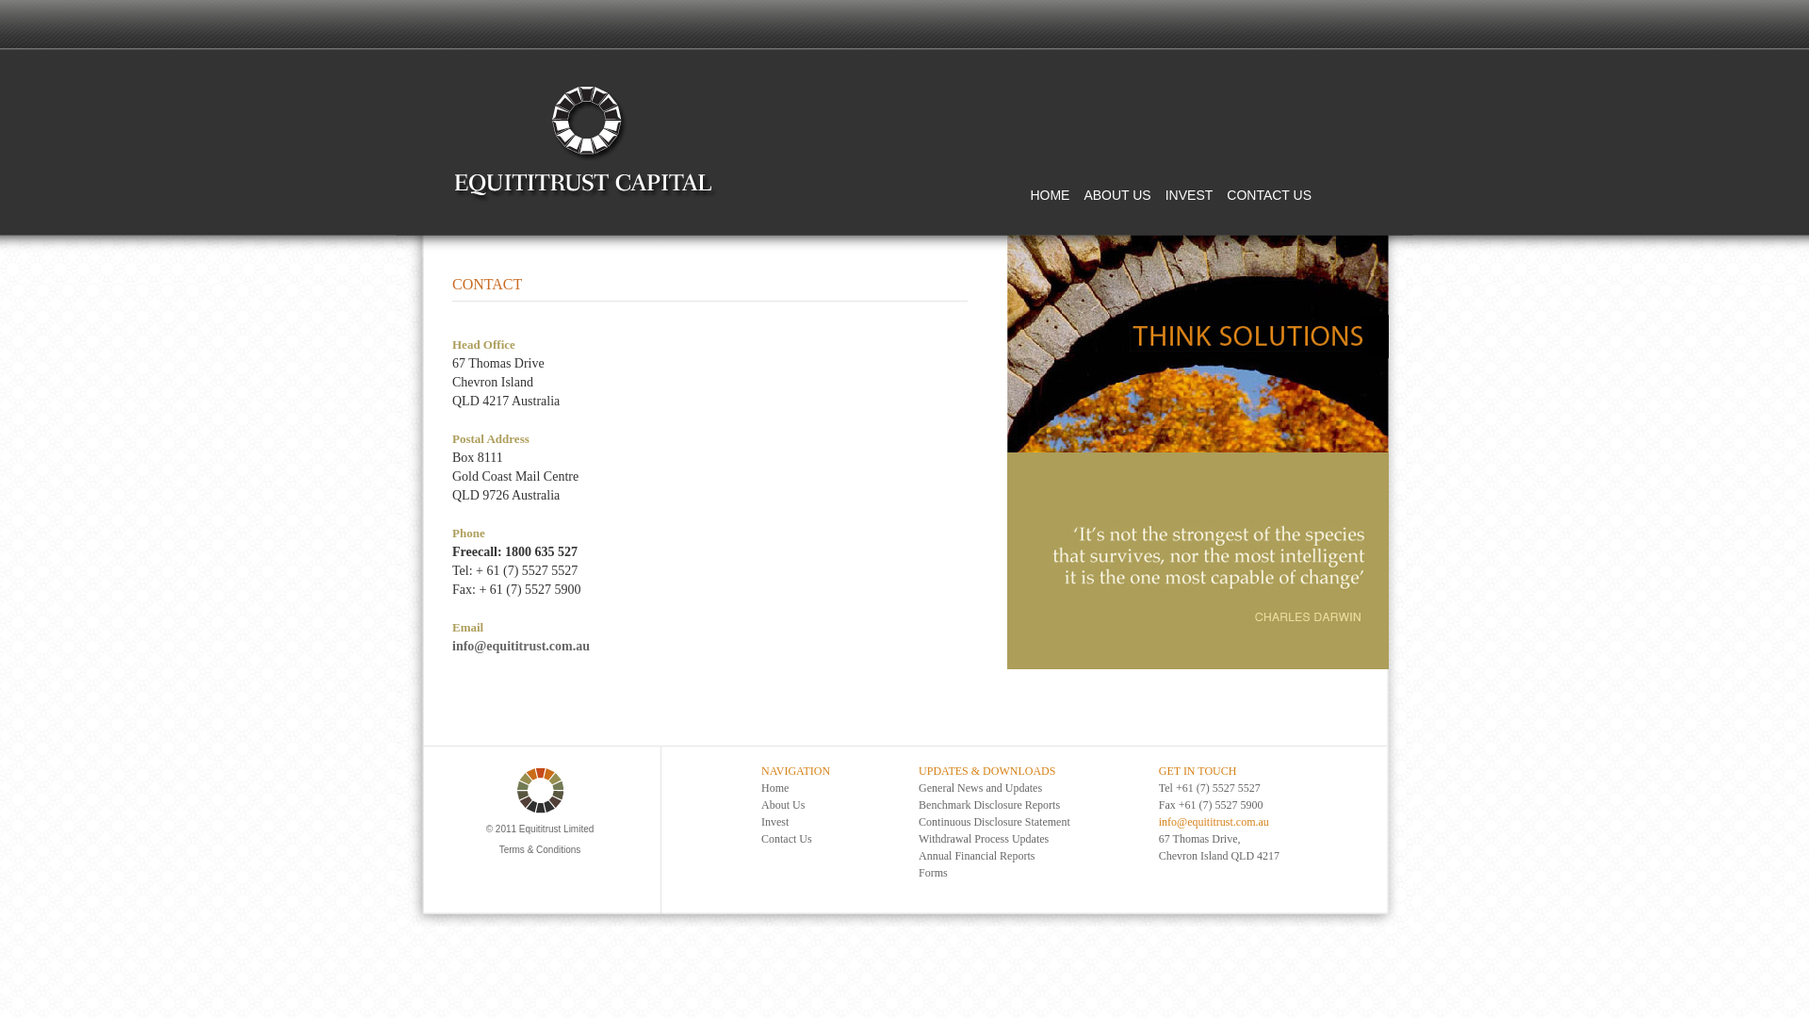 The image size is (1809, 1018). I want to click on Invest, so click(774, 822).